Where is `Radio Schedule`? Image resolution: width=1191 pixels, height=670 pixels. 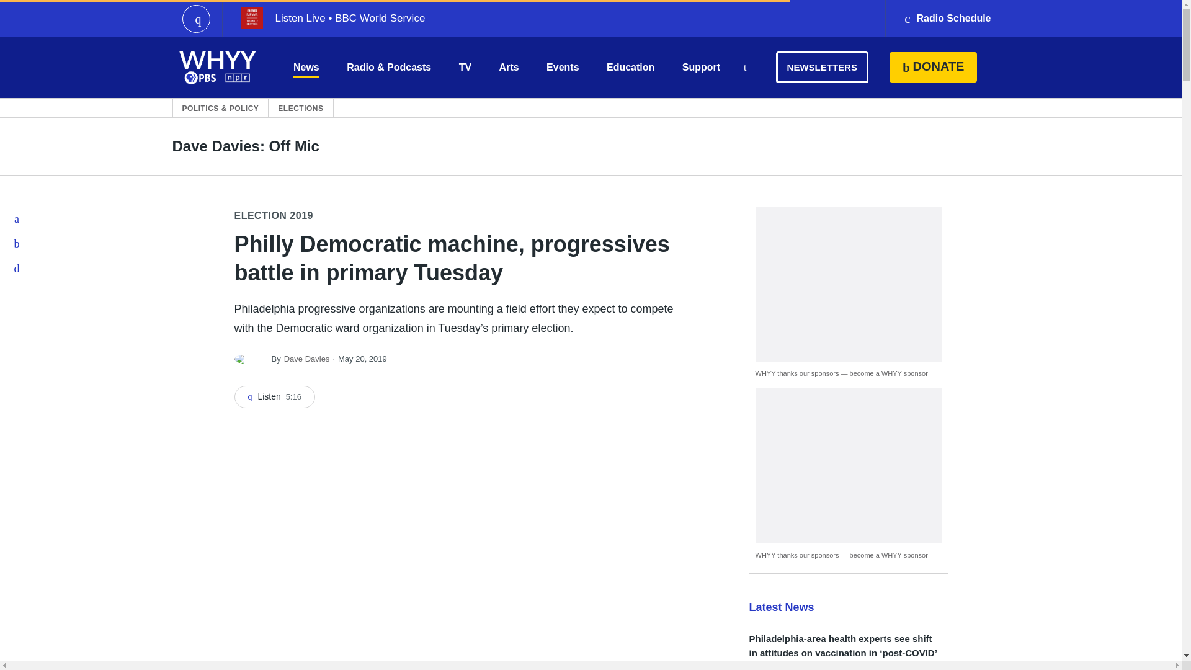
Radio Schedule is located at coordinates (947, 19).